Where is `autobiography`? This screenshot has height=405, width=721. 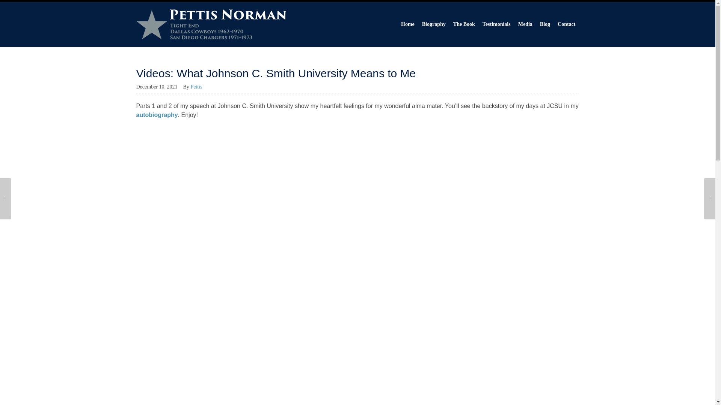
autobiography is located at coordinates (157, 115).